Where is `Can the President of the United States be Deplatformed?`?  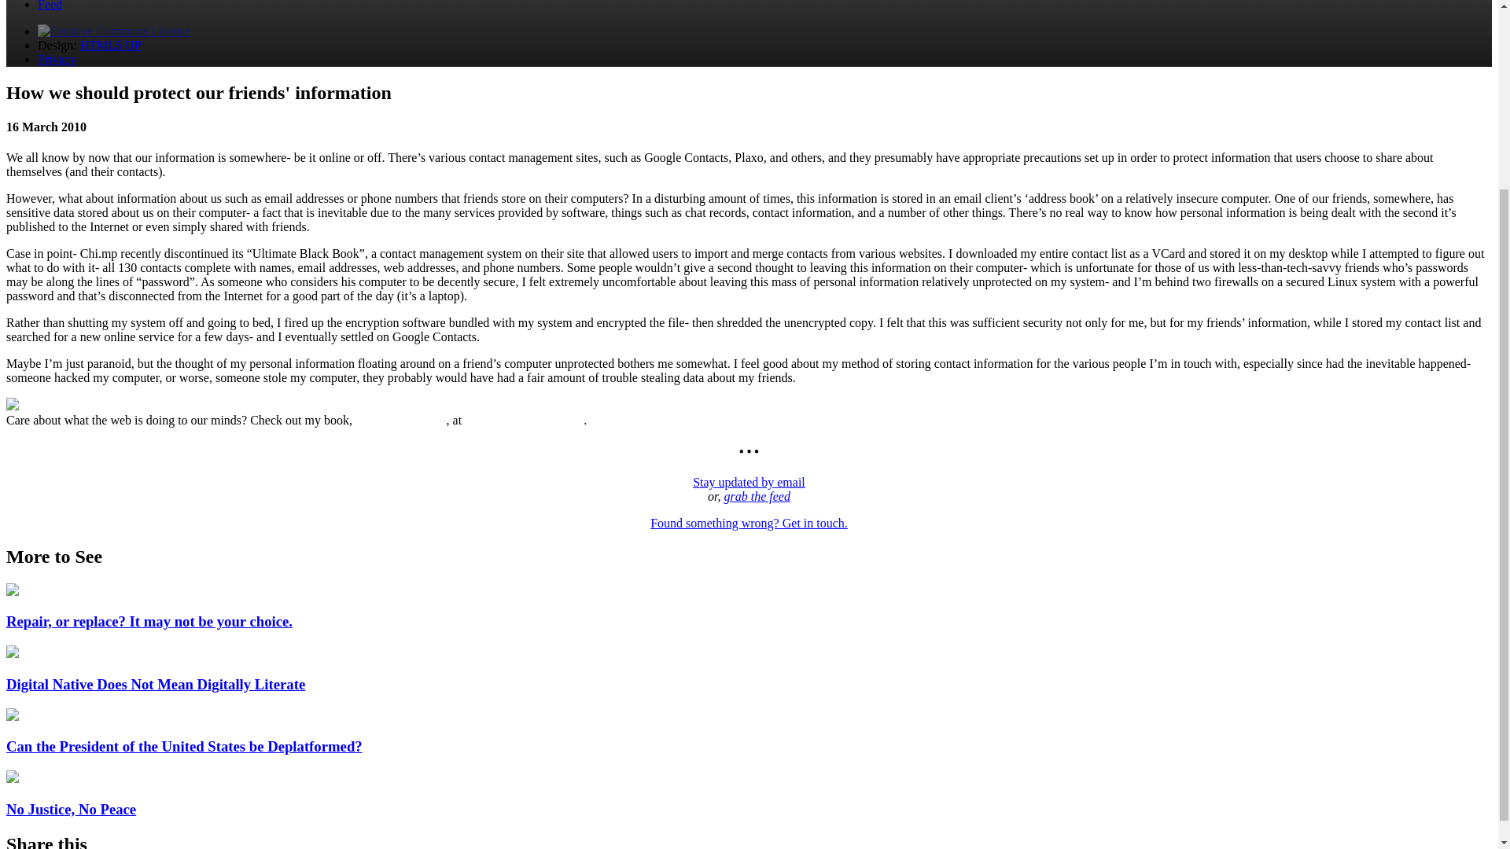
Can the President of the United States be Deplatformed? is located at coordinates (184, 746).